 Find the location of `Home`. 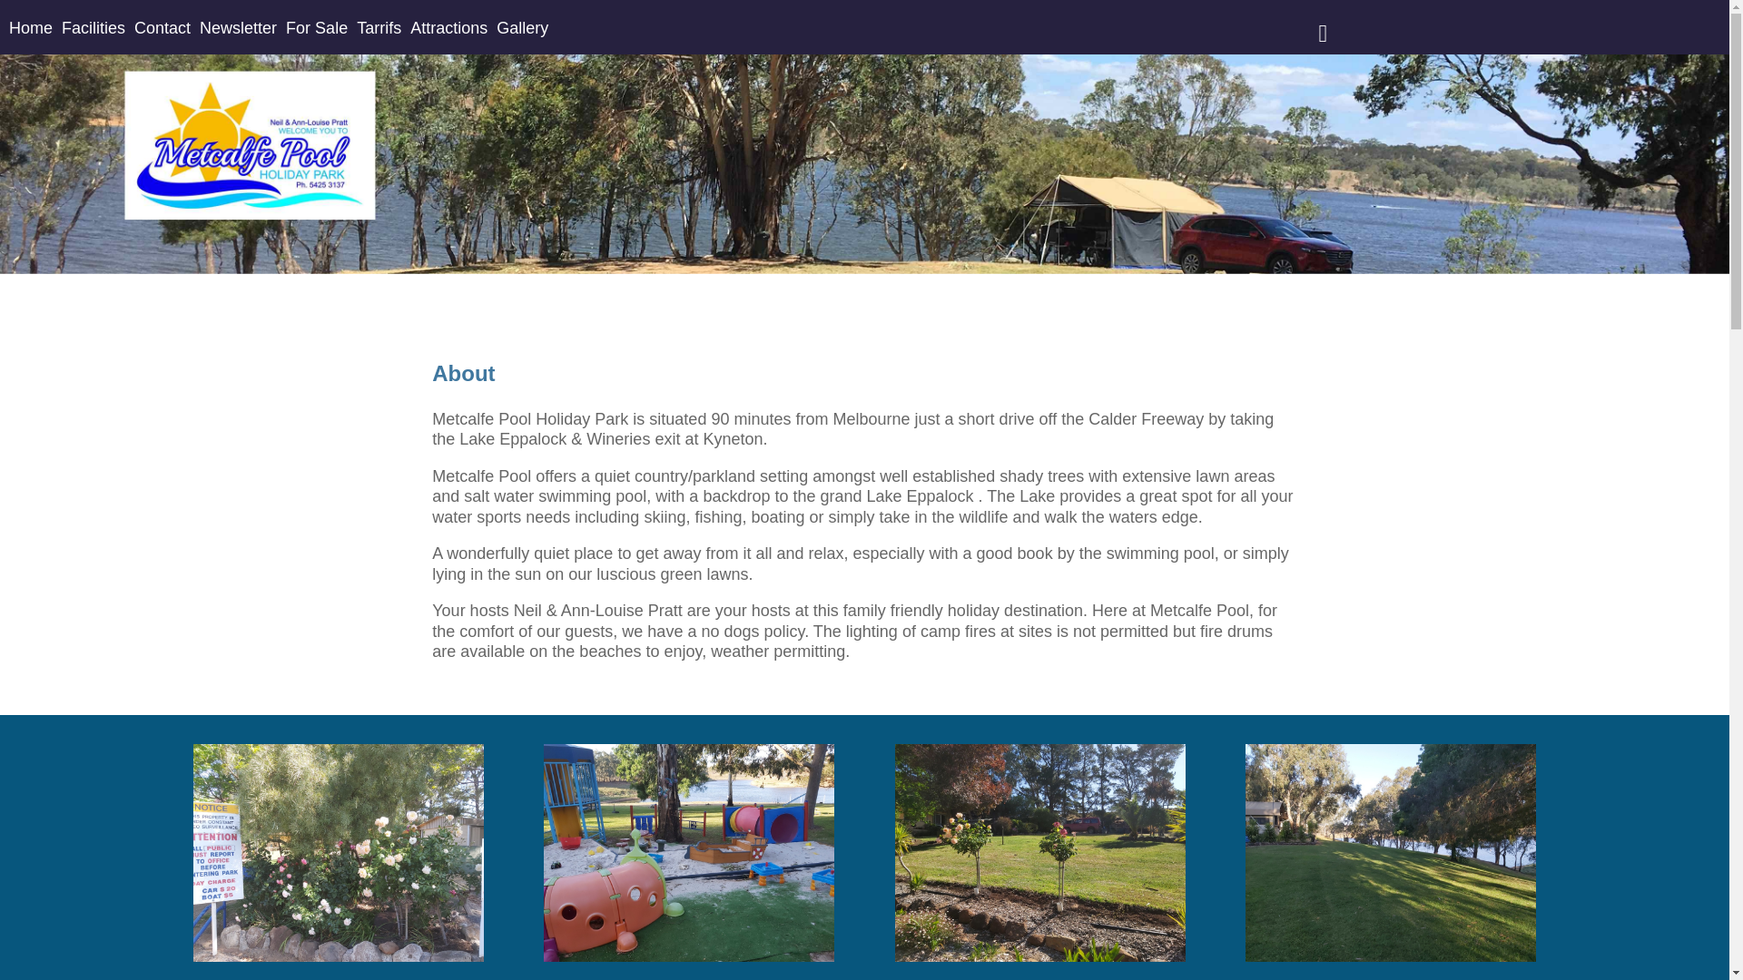

Home is located at coordinates (31, 28).